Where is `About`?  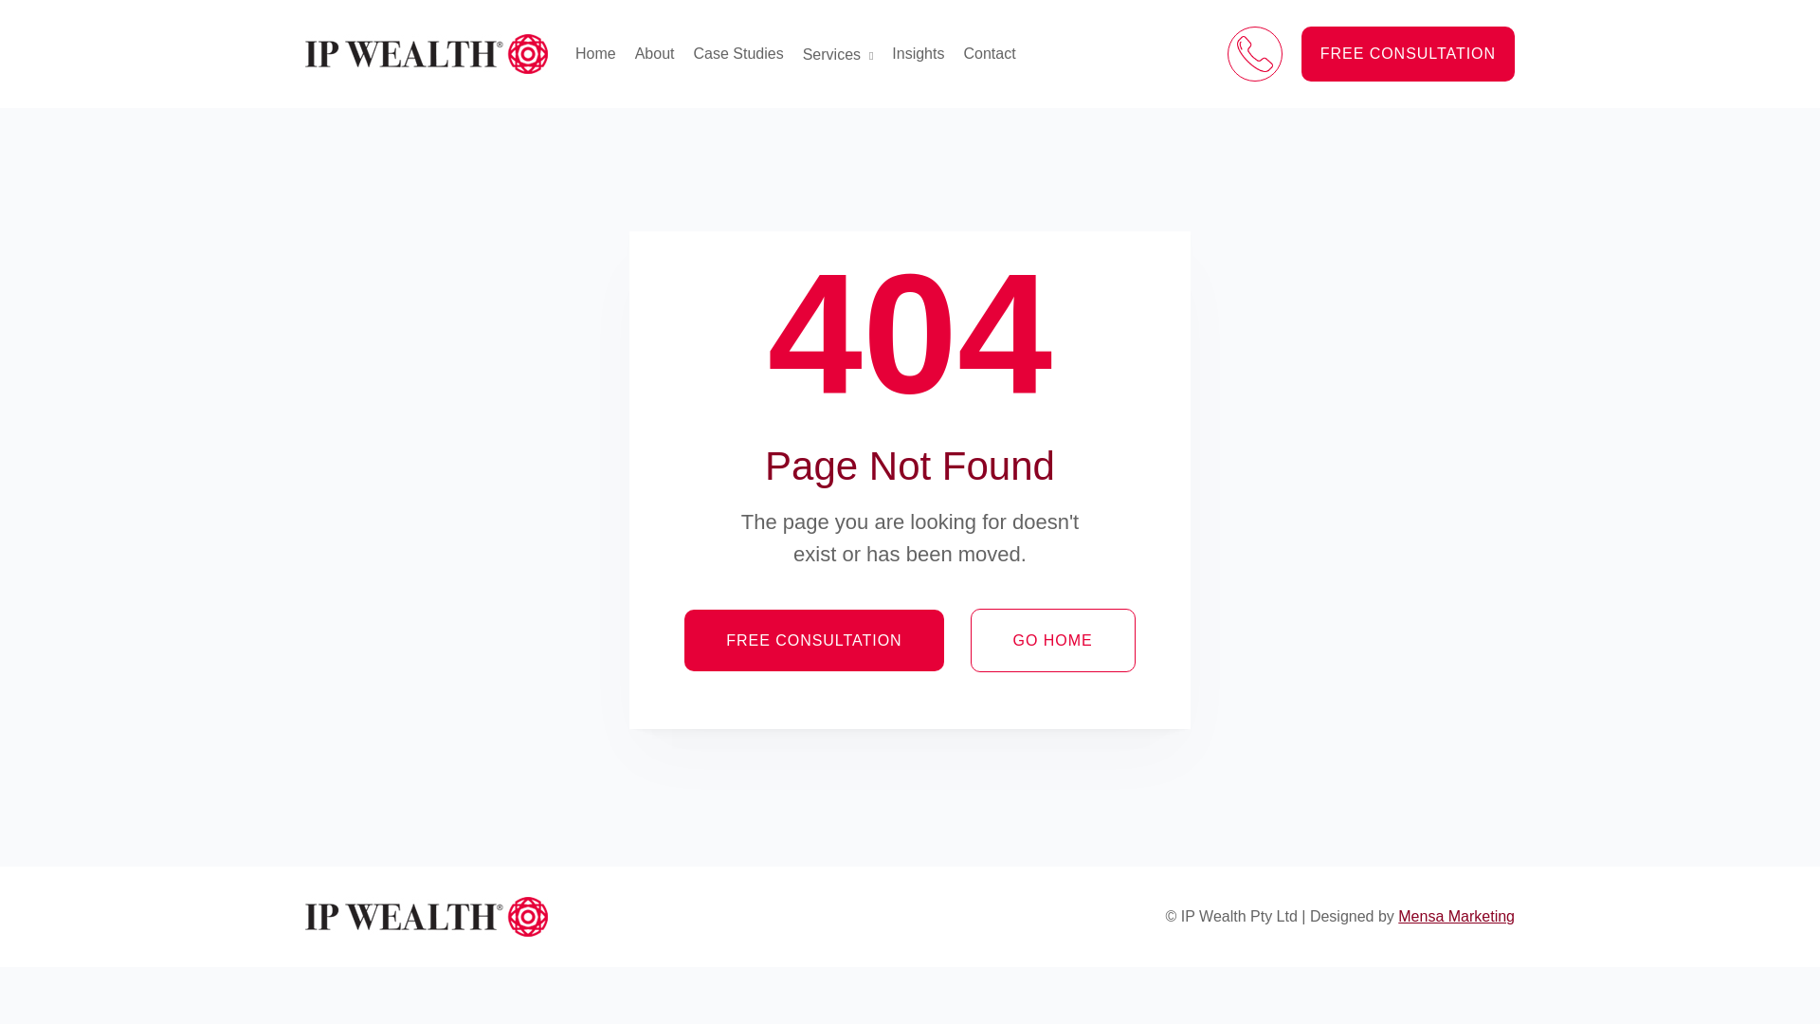 About is located at coordinates (655, 54).